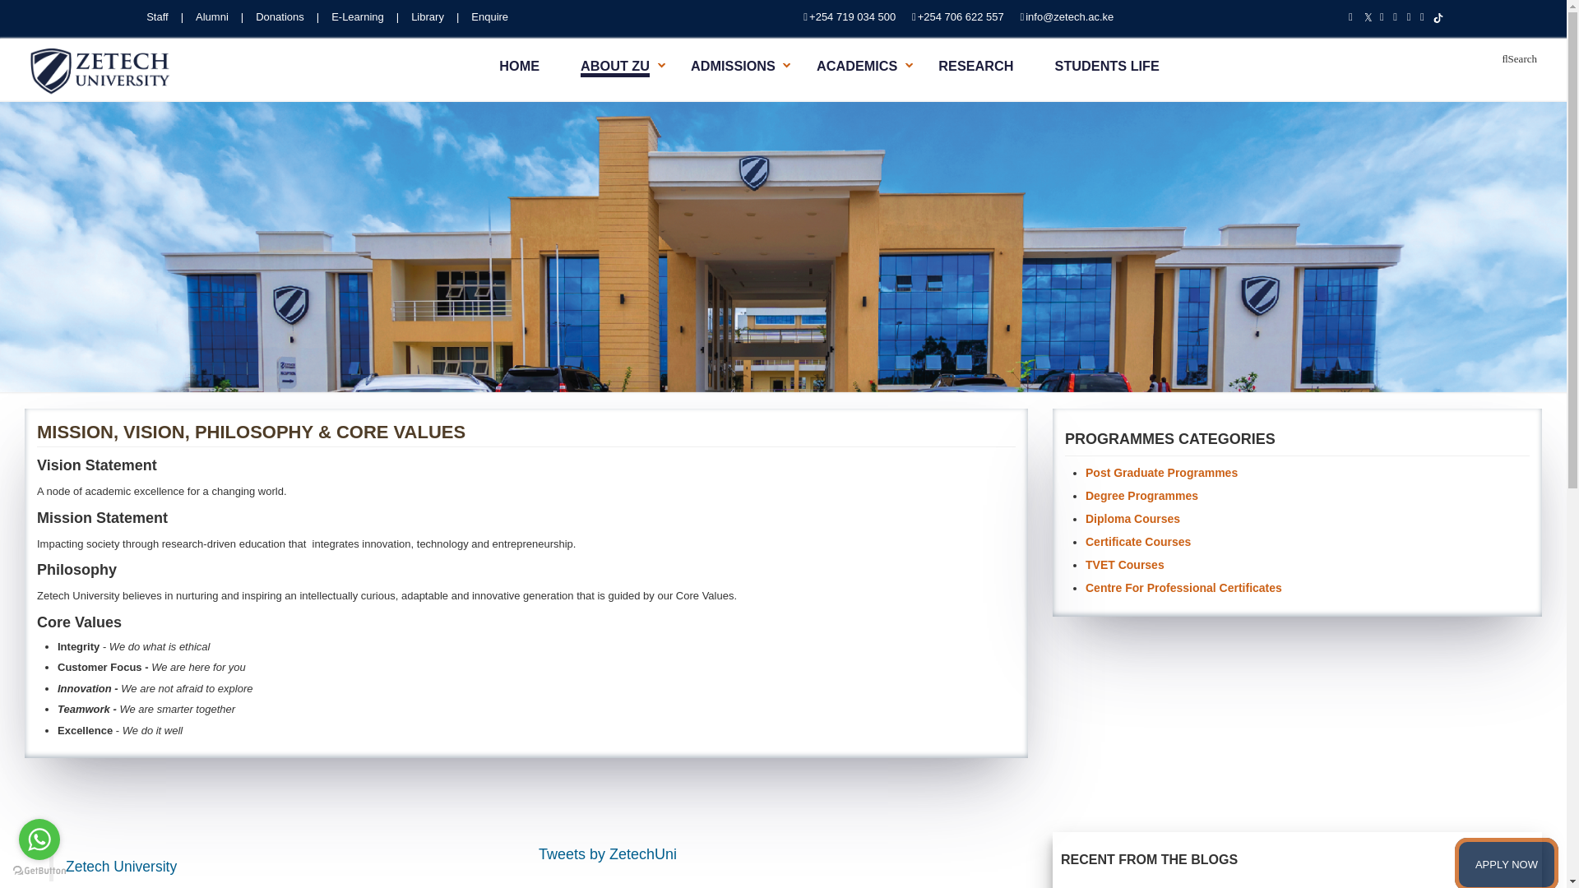  What do you see at coordinates (615, 67) in the screenshot?
I see `ABOUT ZU` at bounding box center [615, 67].